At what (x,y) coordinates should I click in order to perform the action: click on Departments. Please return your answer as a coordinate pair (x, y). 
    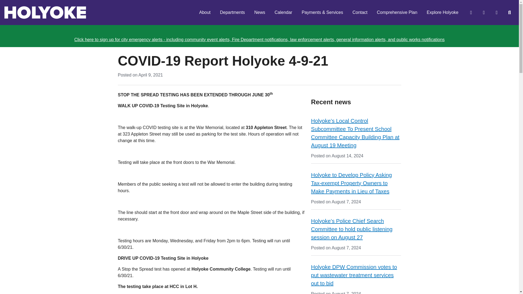
    Looking at the image, I should click on (232, 13).